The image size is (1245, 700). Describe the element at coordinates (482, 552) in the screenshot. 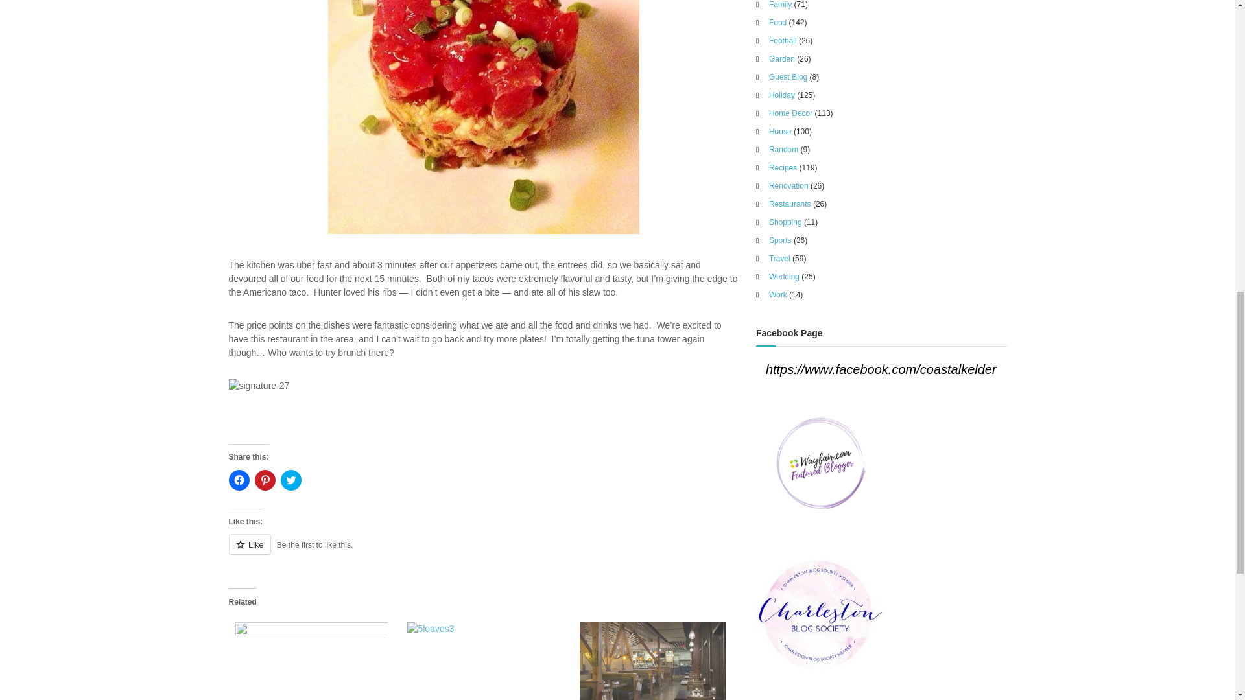

I see `Like or Reblog` at that location.